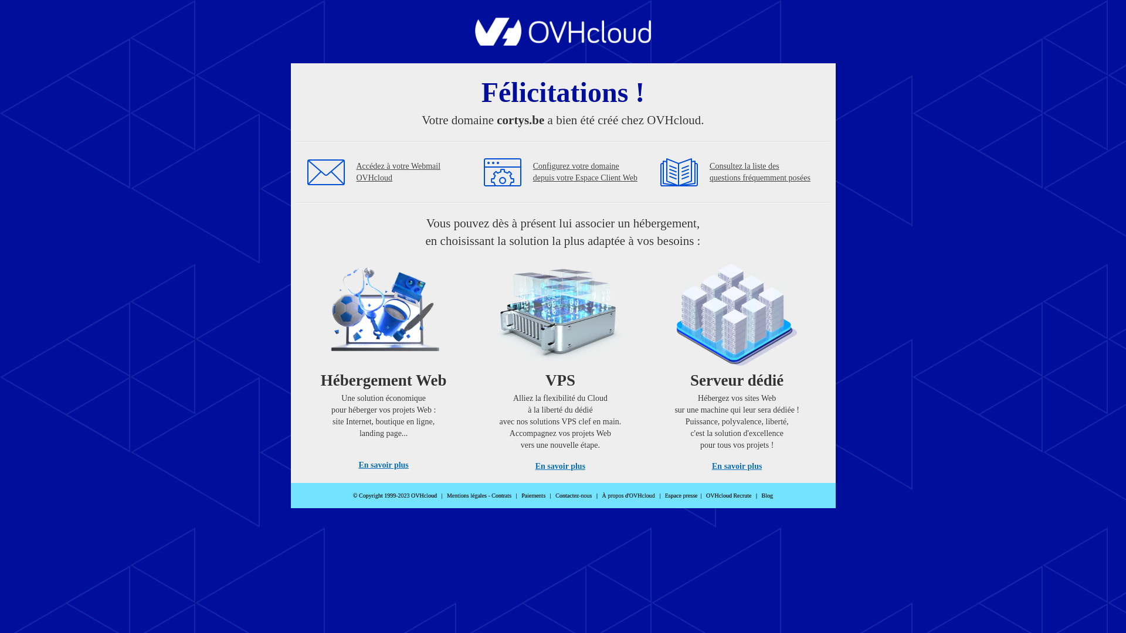  What do you see at coordinates (737, 467) in the screenshot?
I see `En savoir plus` at bounding box center [737, 467].